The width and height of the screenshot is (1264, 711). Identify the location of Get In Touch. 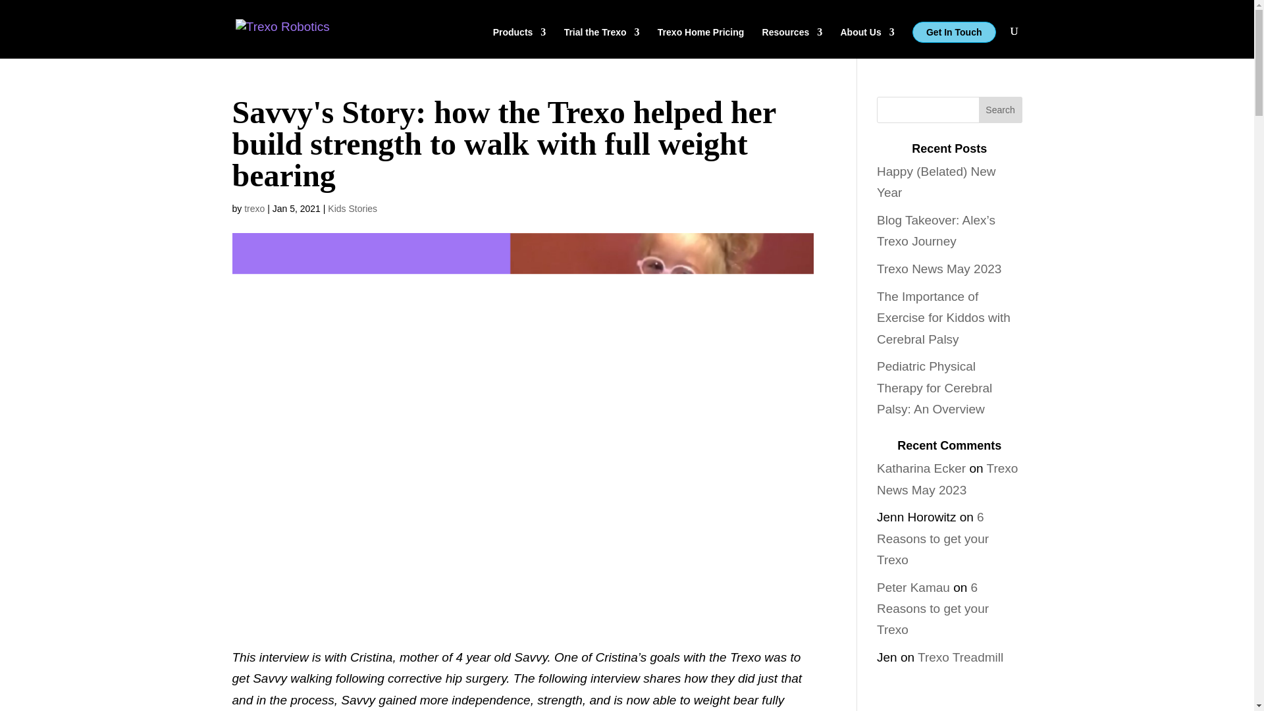
(954, 32).